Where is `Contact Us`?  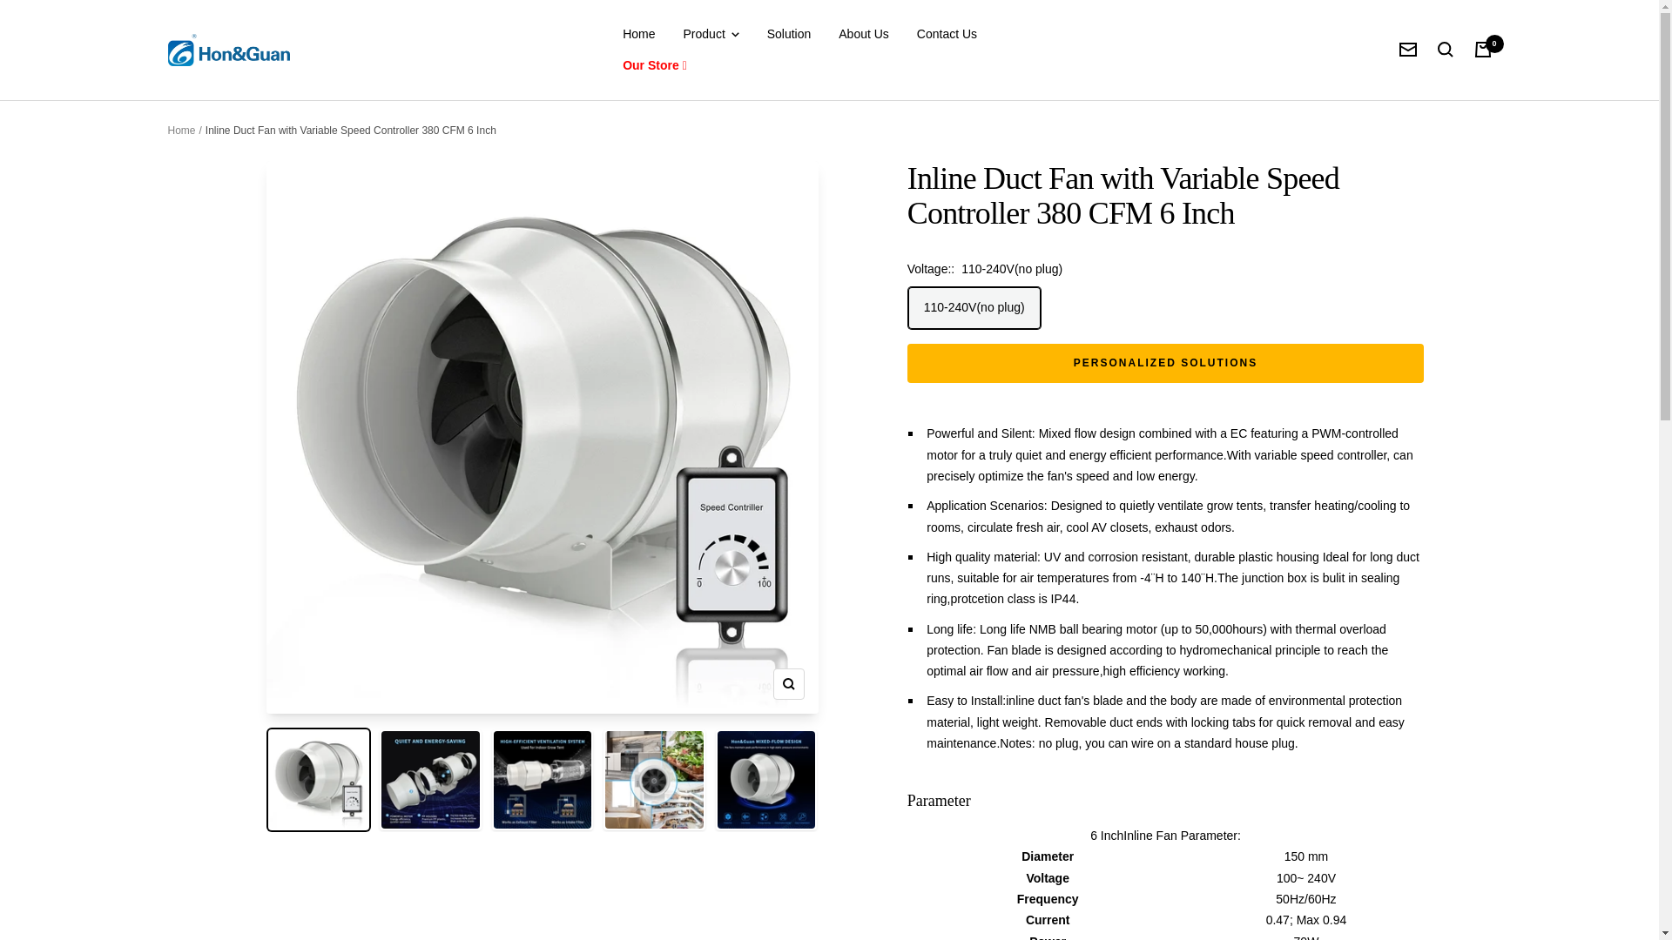 Contact Us is located at coordinates (946, 33).